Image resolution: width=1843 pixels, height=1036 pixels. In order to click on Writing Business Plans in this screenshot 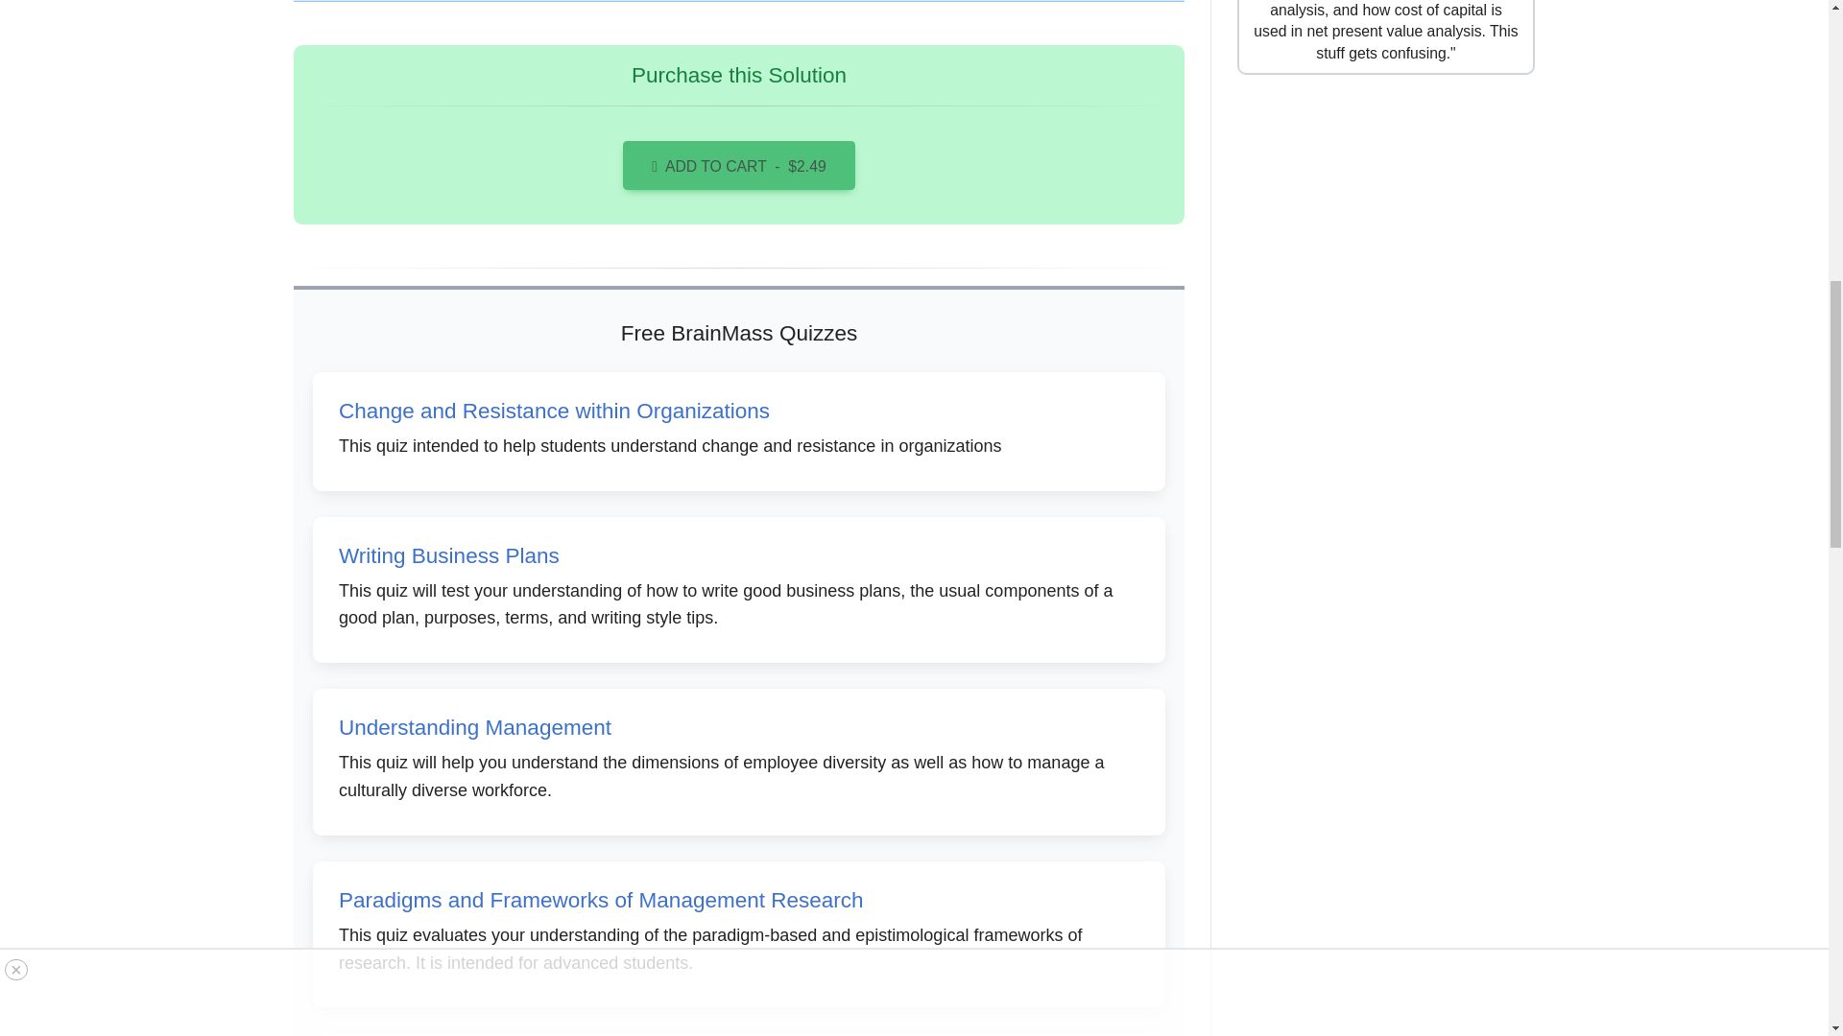, I will do `click(449, 555)`.